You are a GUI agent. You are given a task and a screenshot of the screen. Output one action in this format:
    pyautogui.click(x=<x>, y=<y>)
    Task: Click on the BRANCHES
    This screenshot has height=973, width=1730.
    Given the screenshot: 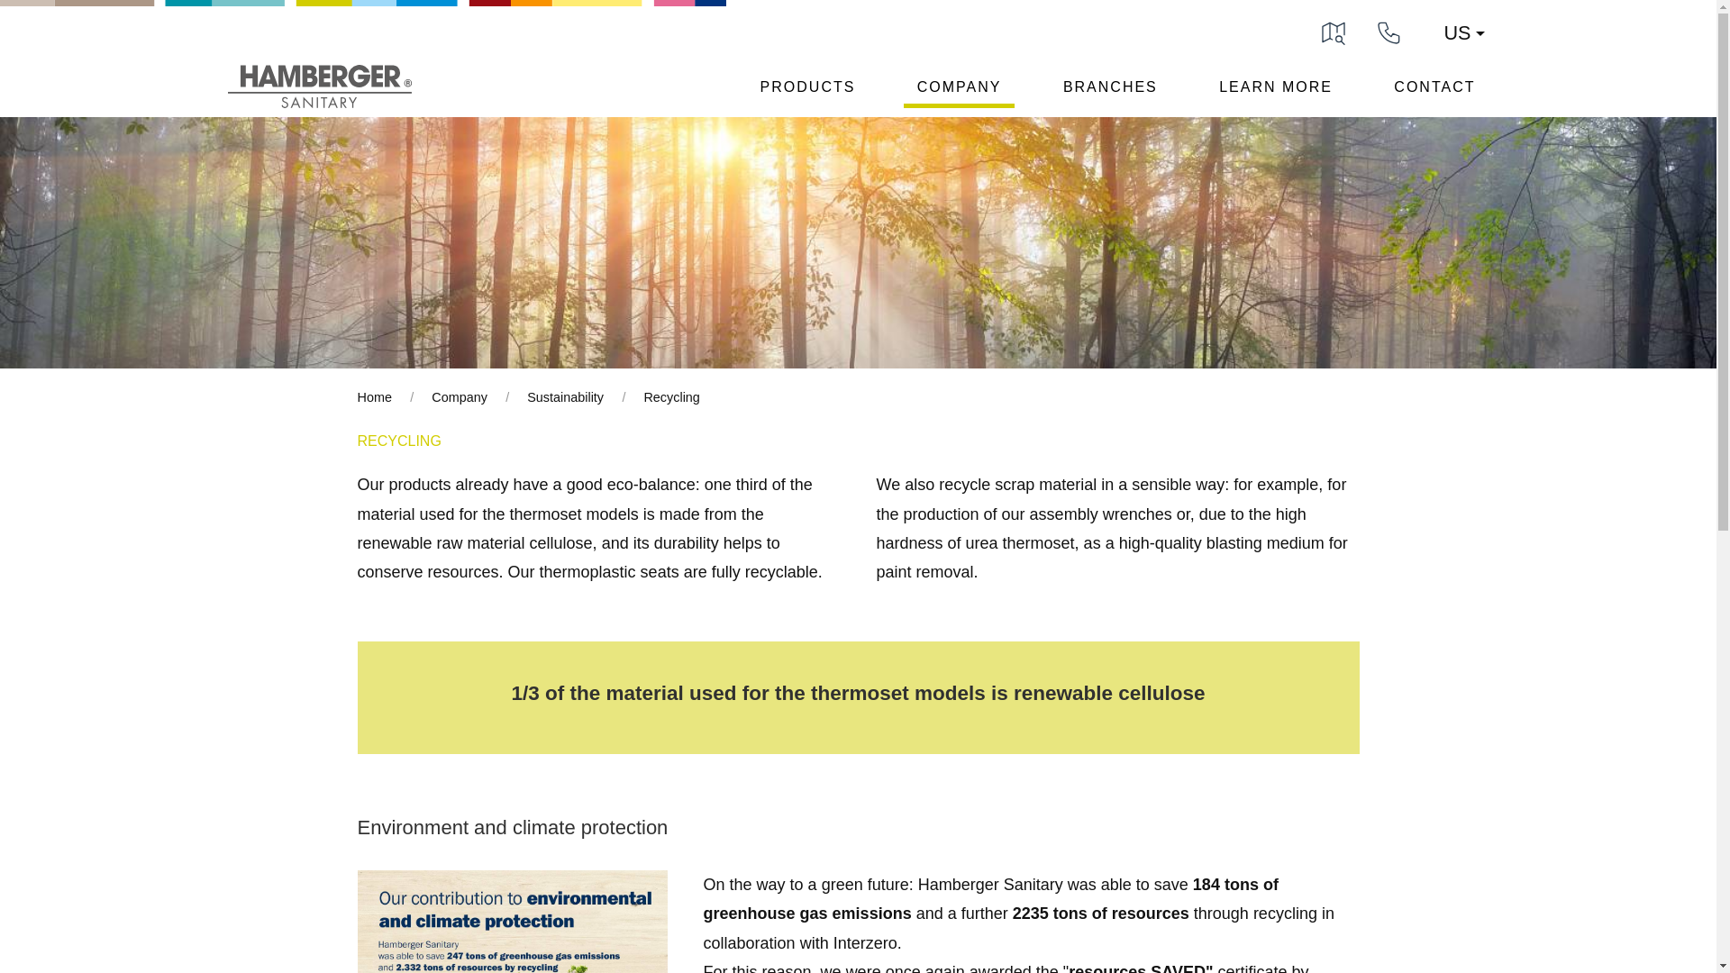 What is the action you would take?
    pyautogui.click(x=1110, y=92)
    